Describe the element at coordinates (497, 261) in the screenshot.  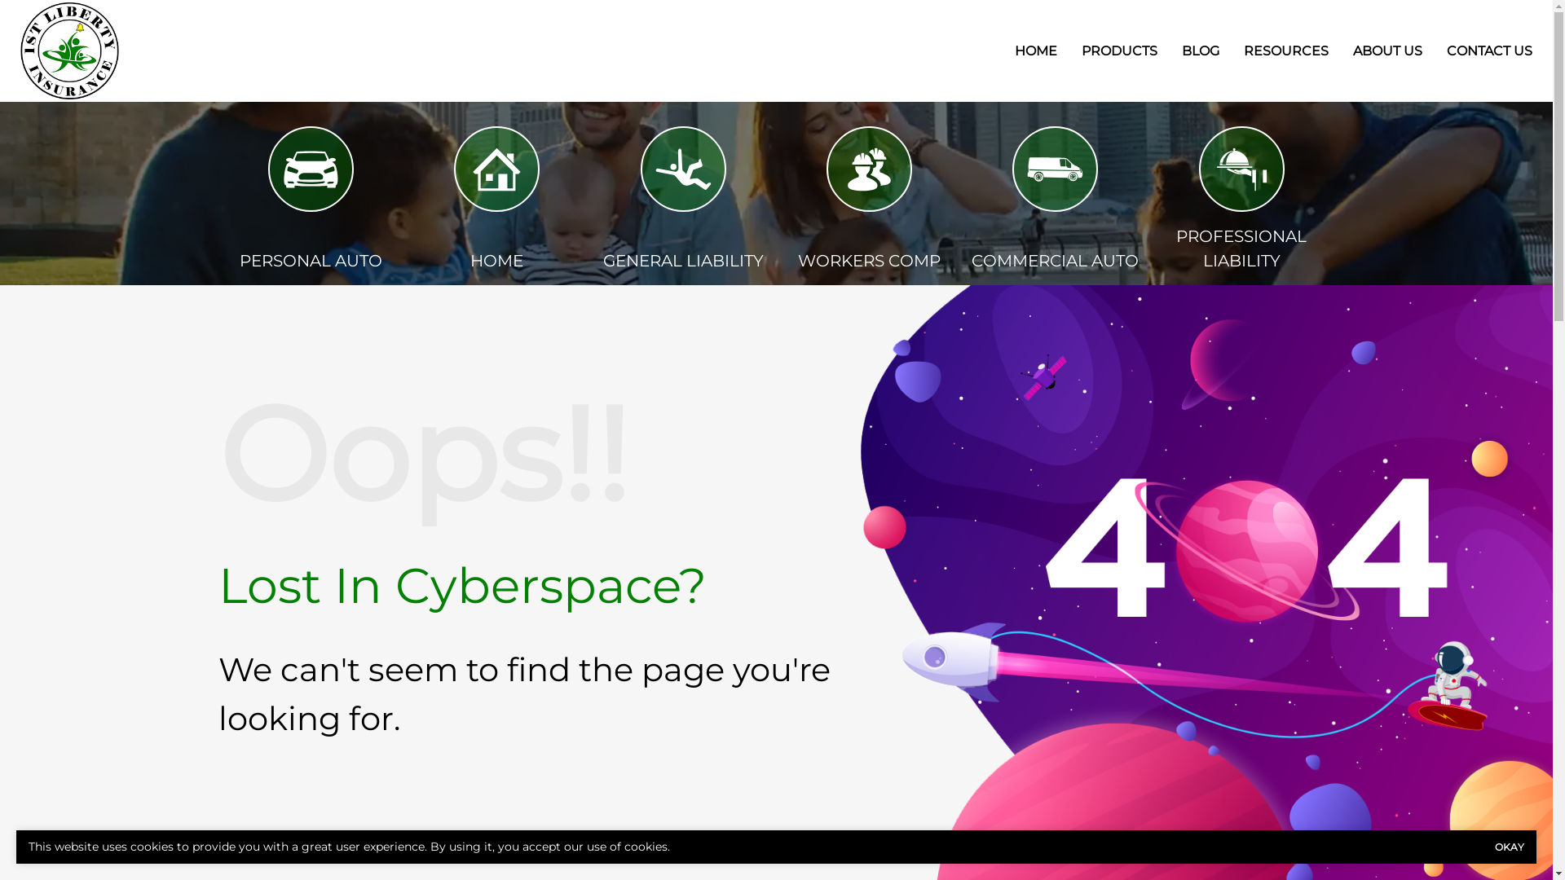
I see `HOME` at that location.